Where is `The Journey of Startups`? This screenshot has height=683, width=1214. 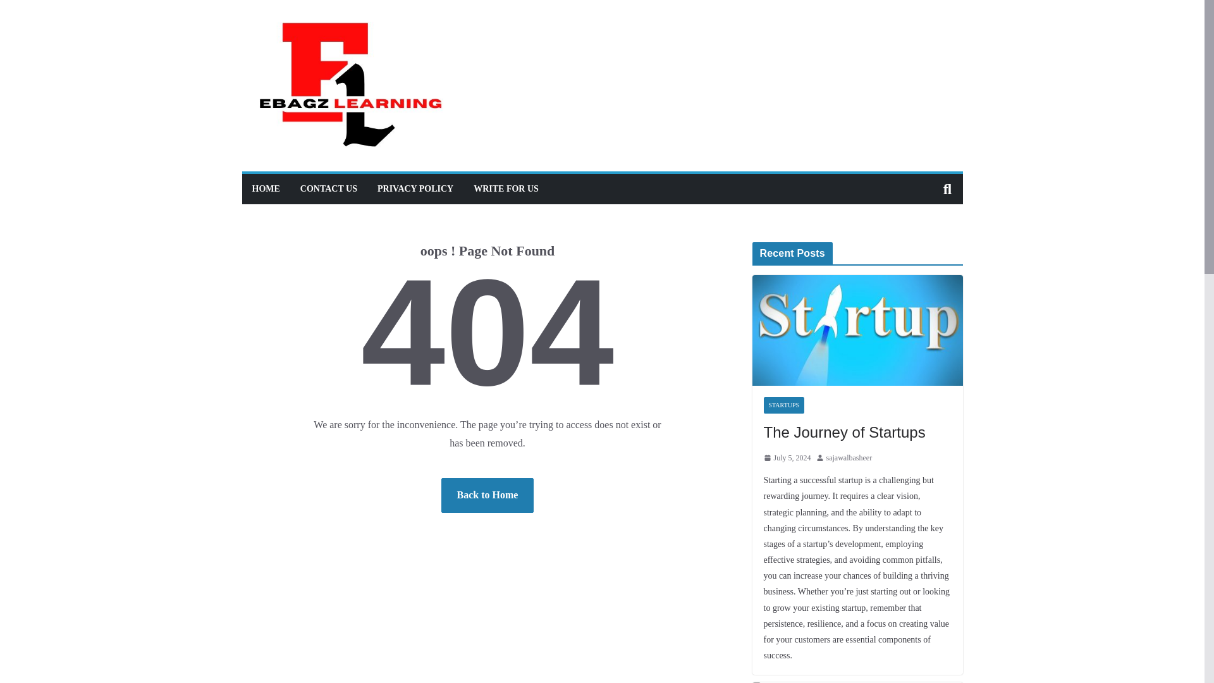 The Journey of Startups is located at coordinates (857, 330).